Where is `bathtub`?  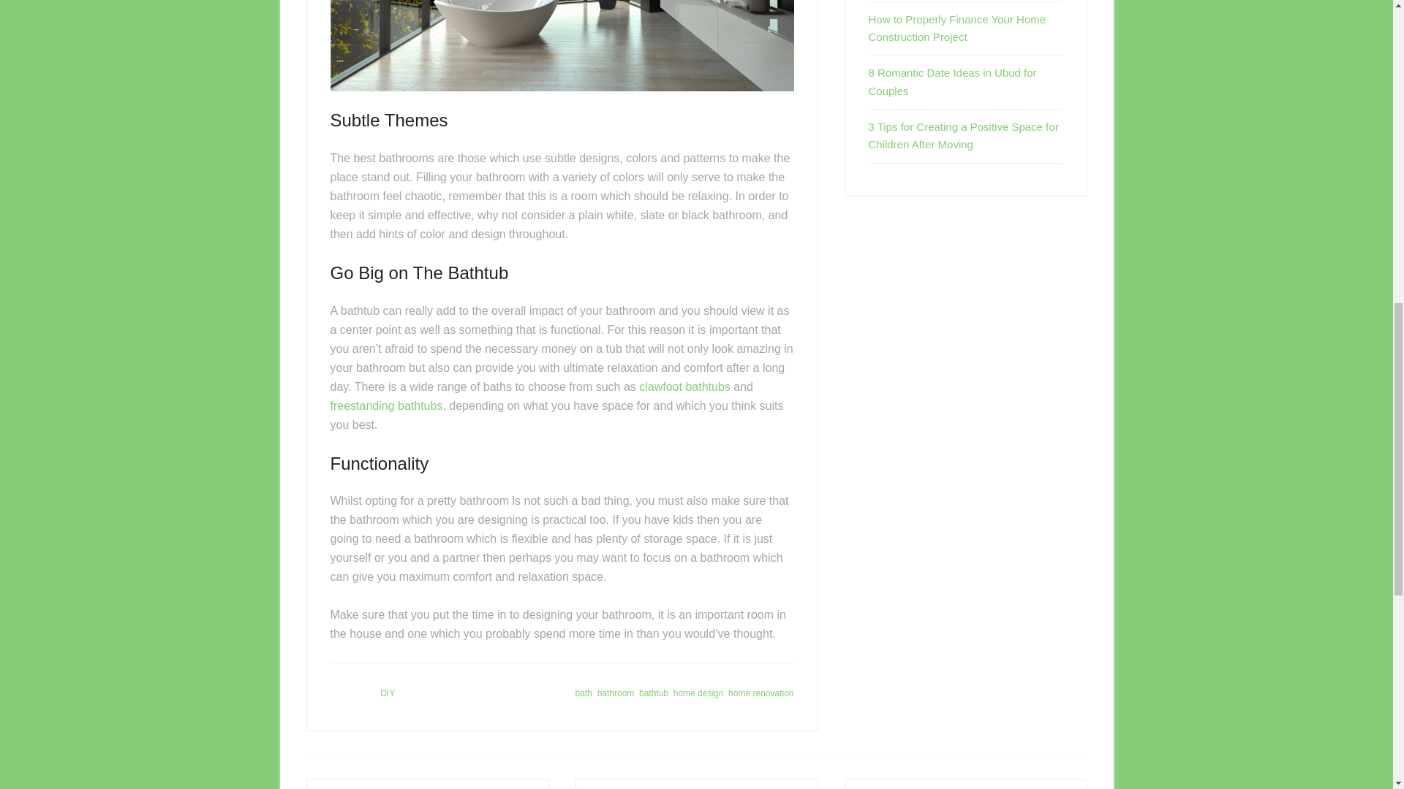 bathtub is located at coordinates (653, 693).